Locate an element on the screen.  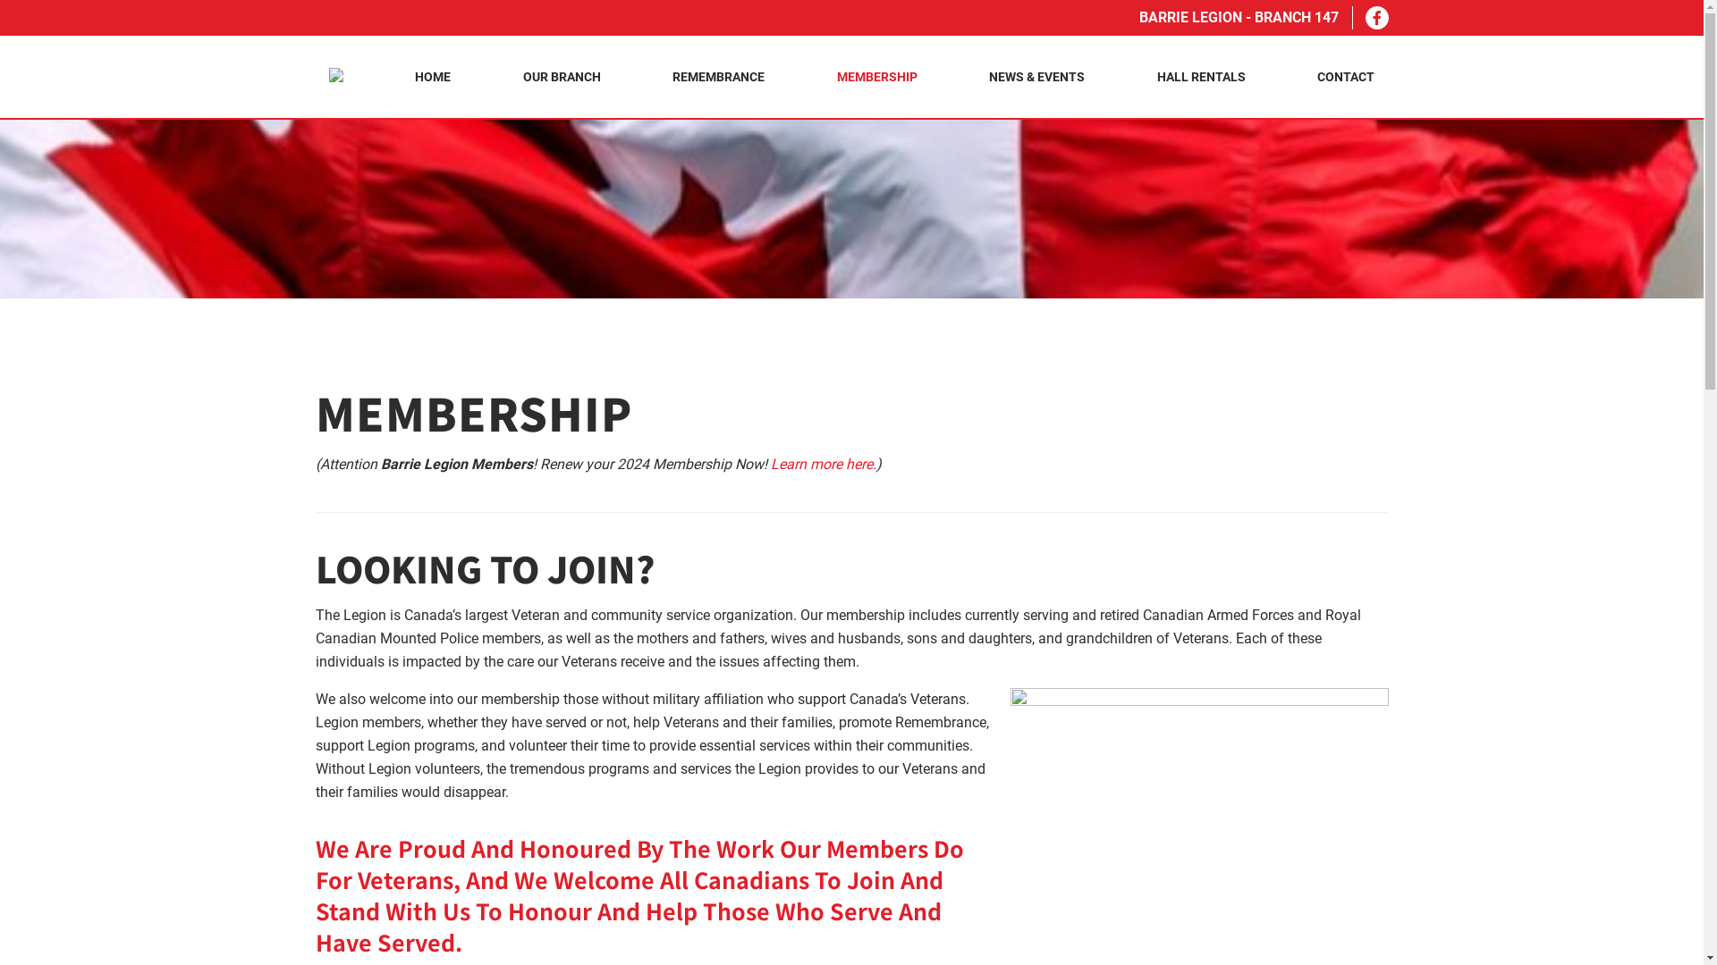
MEMBERSHIP is located at coordinates (877, 77).